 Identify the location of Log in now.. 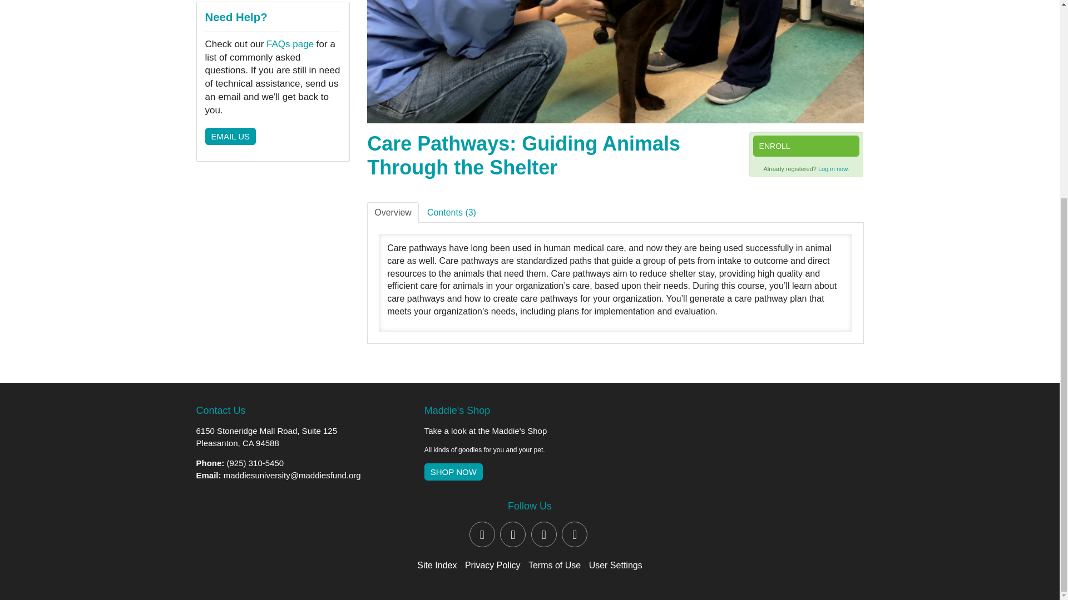
(833, 169).